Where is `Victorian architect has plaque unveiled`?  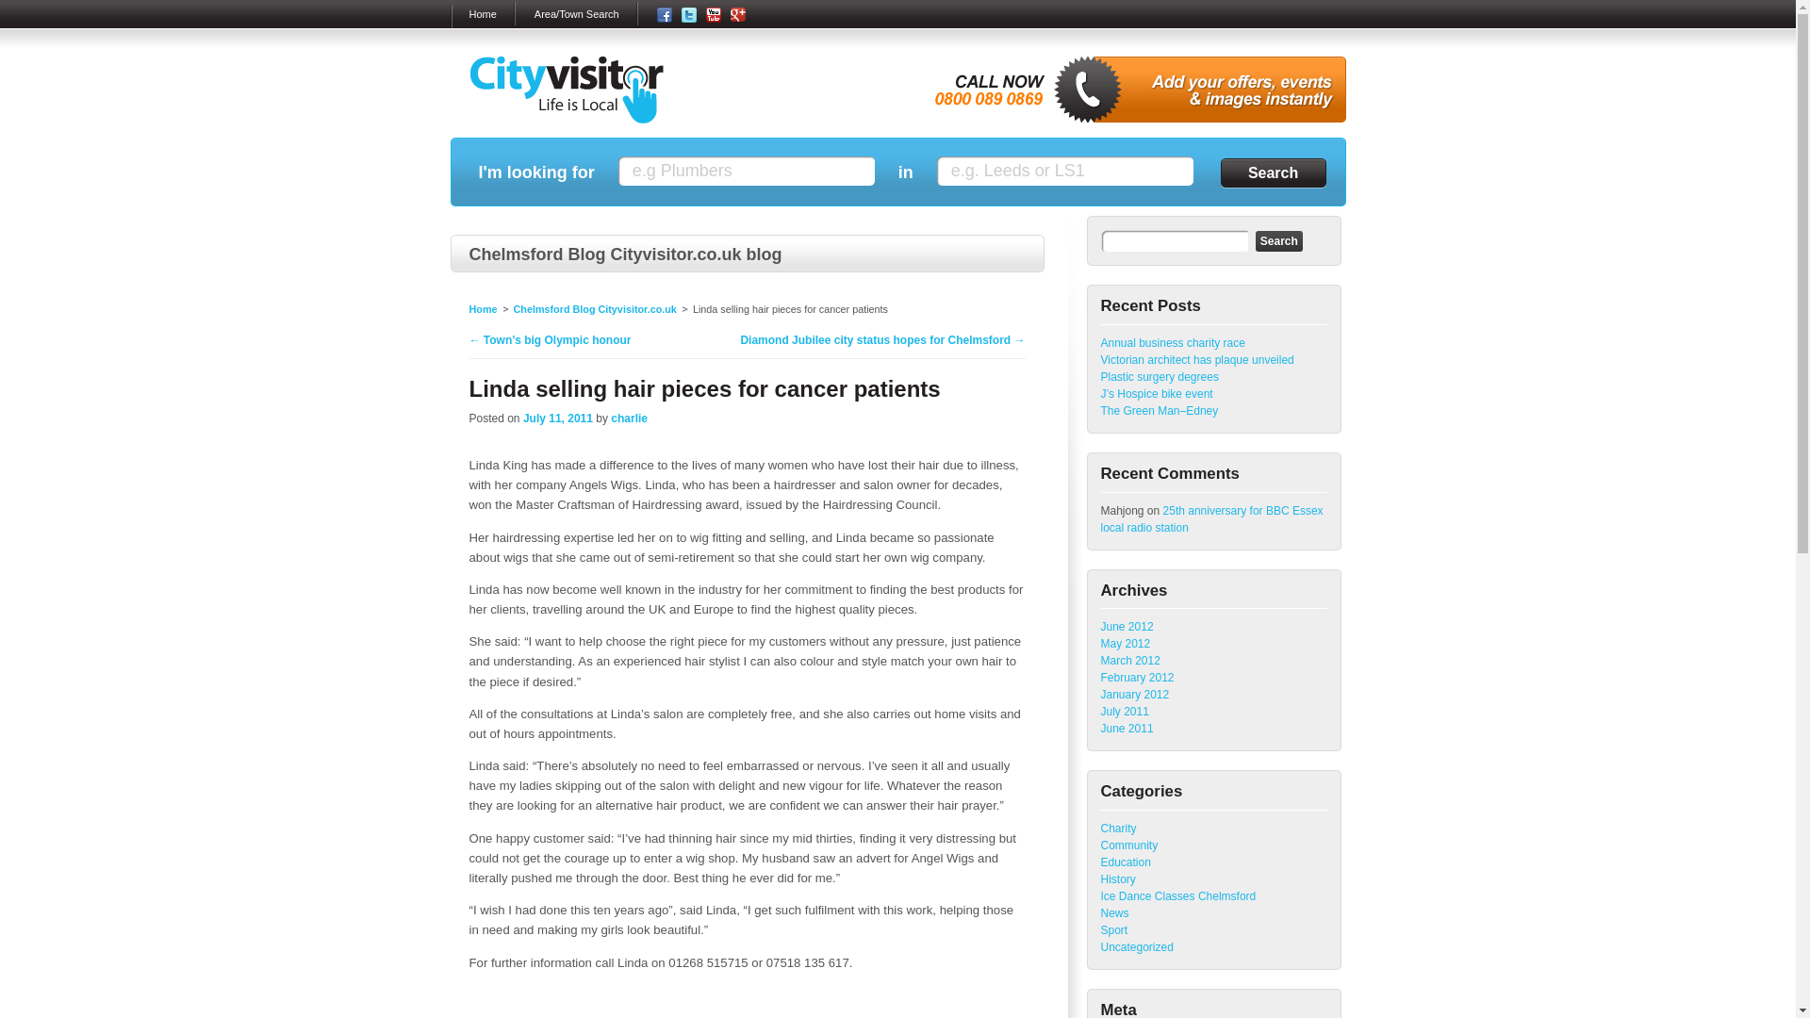 Victorian architect has plaque unveiled is located at coordinates (1197, 359).